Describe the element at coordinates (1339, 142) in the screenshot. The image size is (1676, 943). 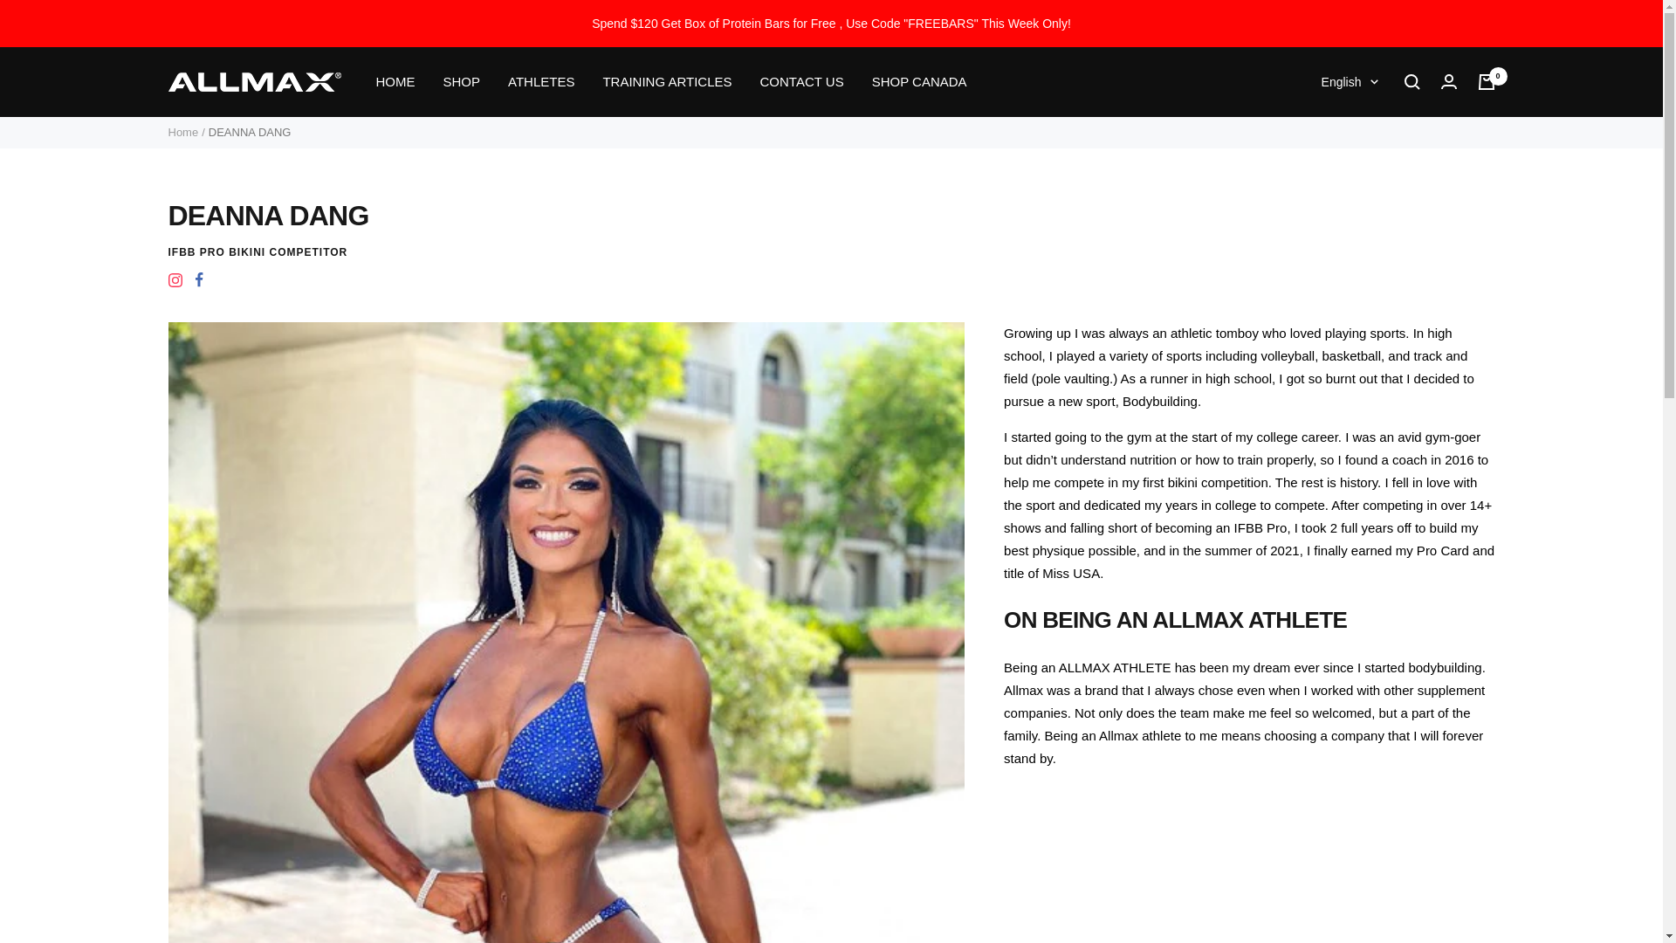
I see `en` at that location.